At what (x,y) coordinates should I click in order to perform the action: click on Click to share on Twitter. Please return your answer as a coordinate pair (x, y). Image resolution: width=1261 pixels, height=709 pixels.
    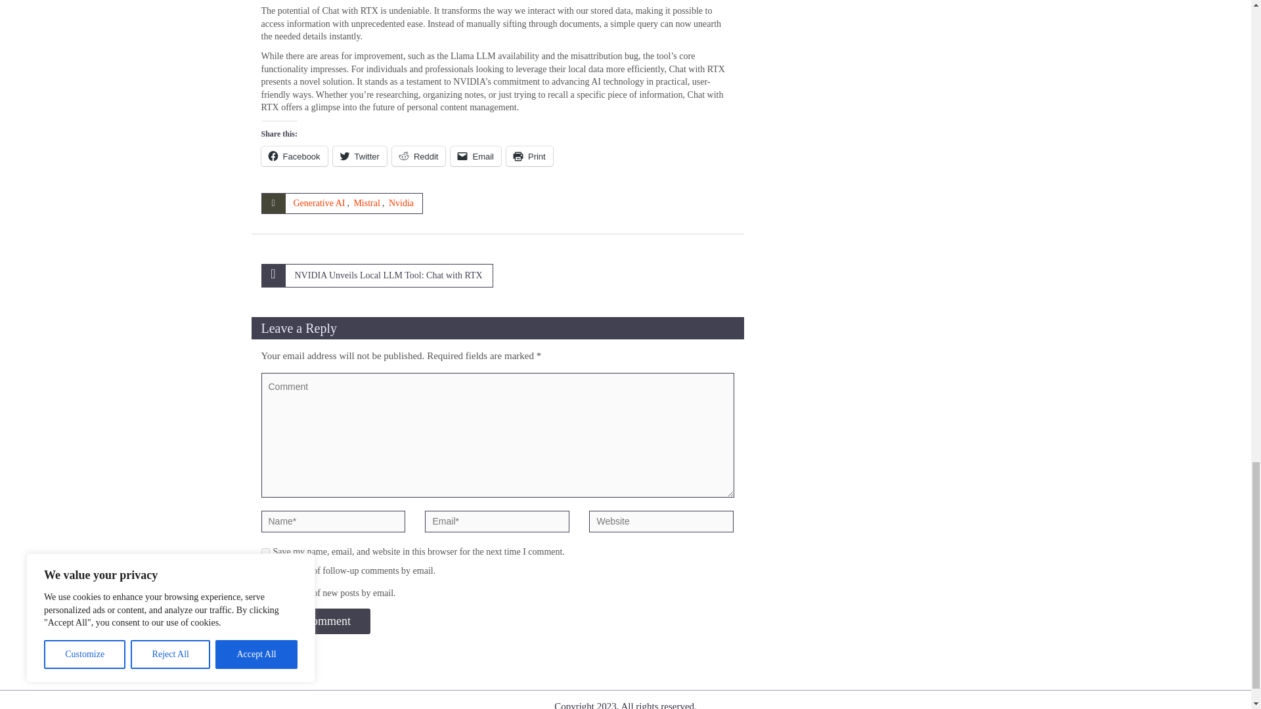
    Looking at the image, I should click on (360, 156).